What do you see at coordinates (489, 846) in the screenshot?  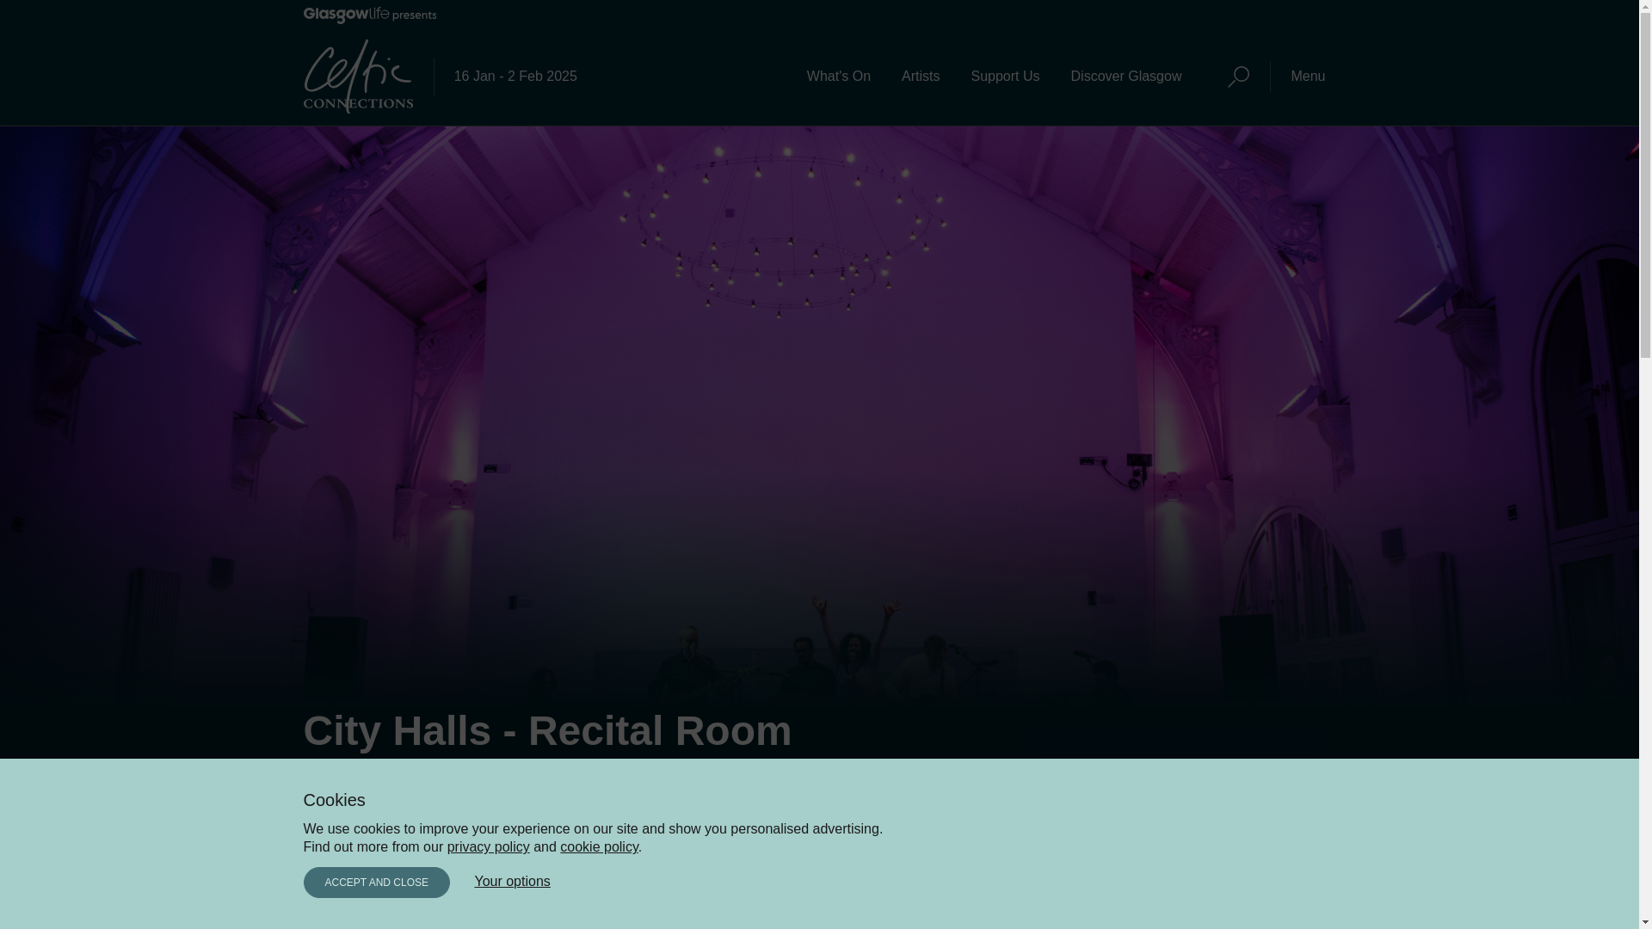 I see `privacy policy` at bounding box center [489, 846].